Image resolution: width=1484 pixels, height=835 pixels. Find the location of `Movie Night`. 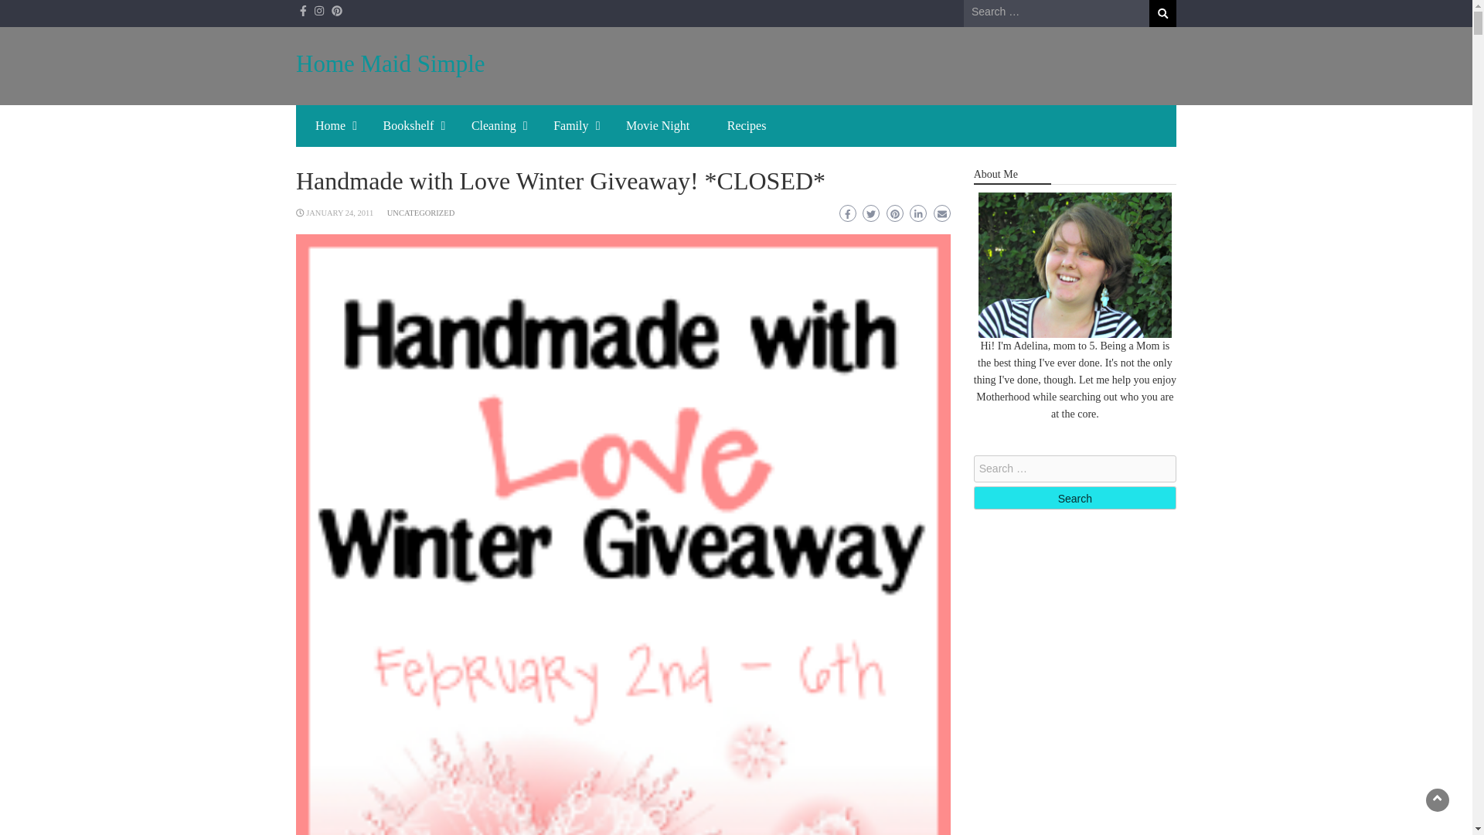

Movie Night is located at coordinates (657, 126).